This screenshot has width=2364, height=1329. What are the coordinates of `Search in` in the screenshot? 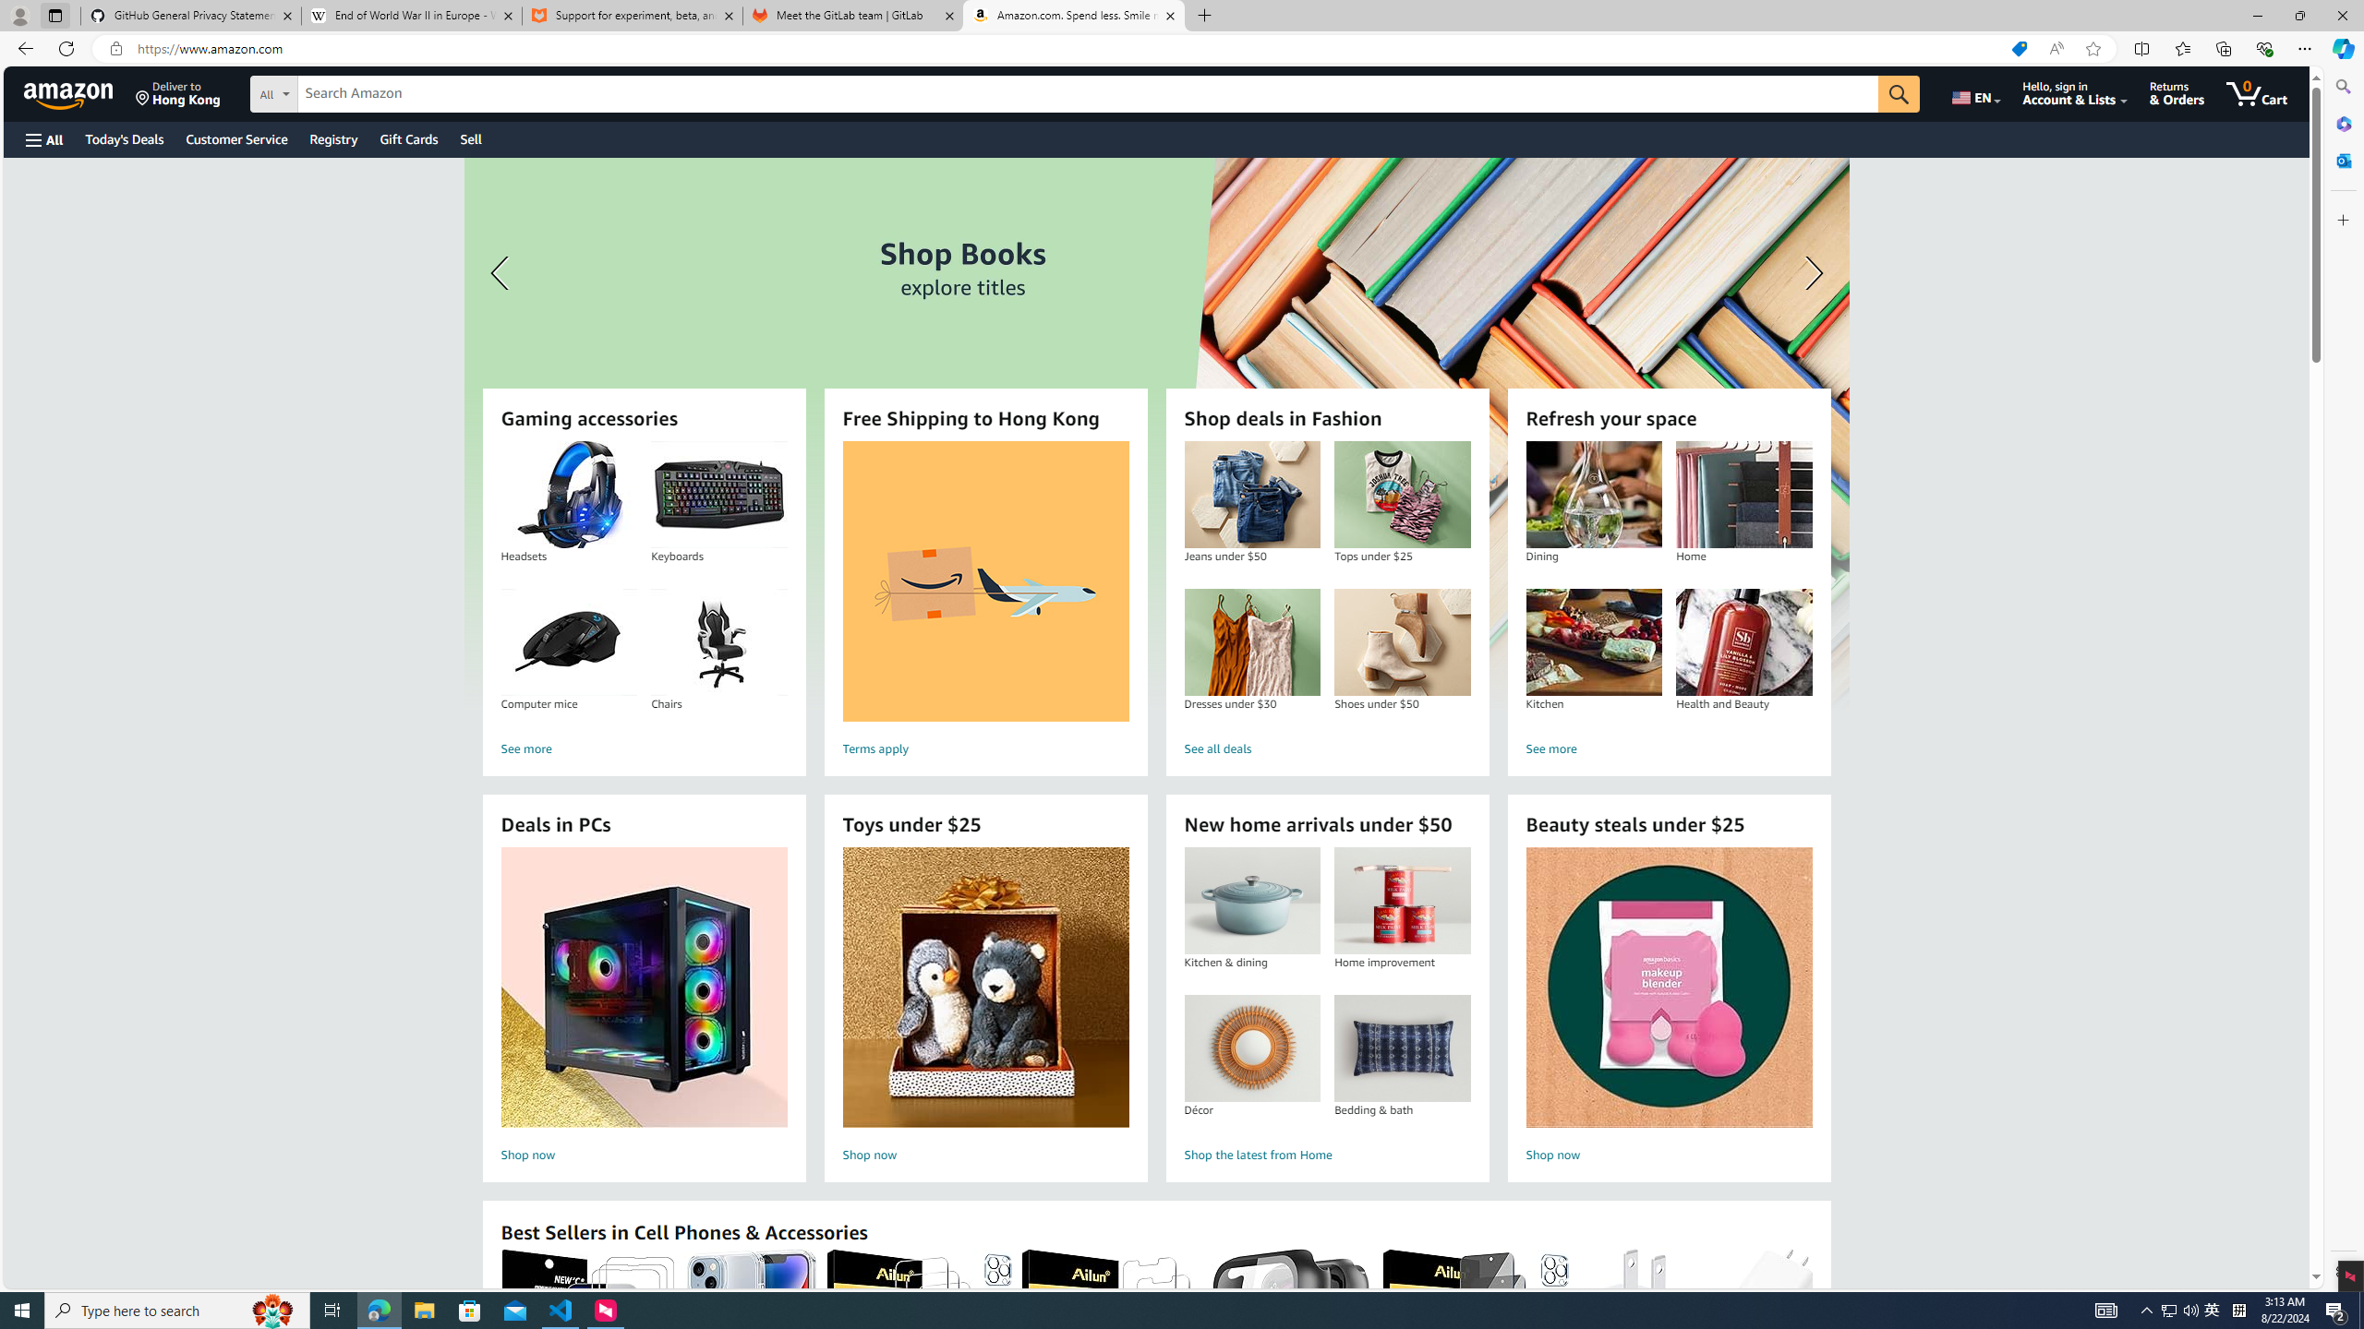 It's located at (343, 91).